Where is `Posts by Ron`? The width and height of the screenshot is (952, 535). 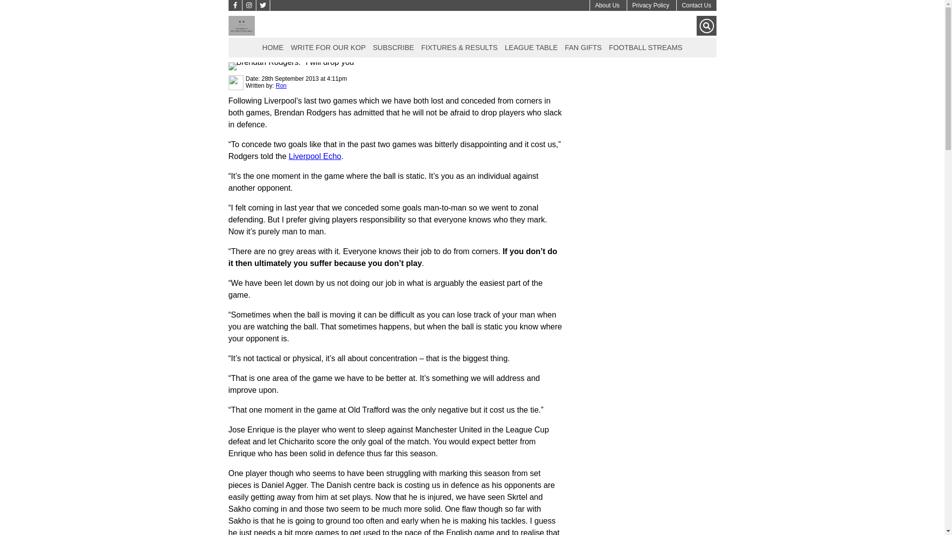
Posts by Ron is located at coordinates (281, 86).